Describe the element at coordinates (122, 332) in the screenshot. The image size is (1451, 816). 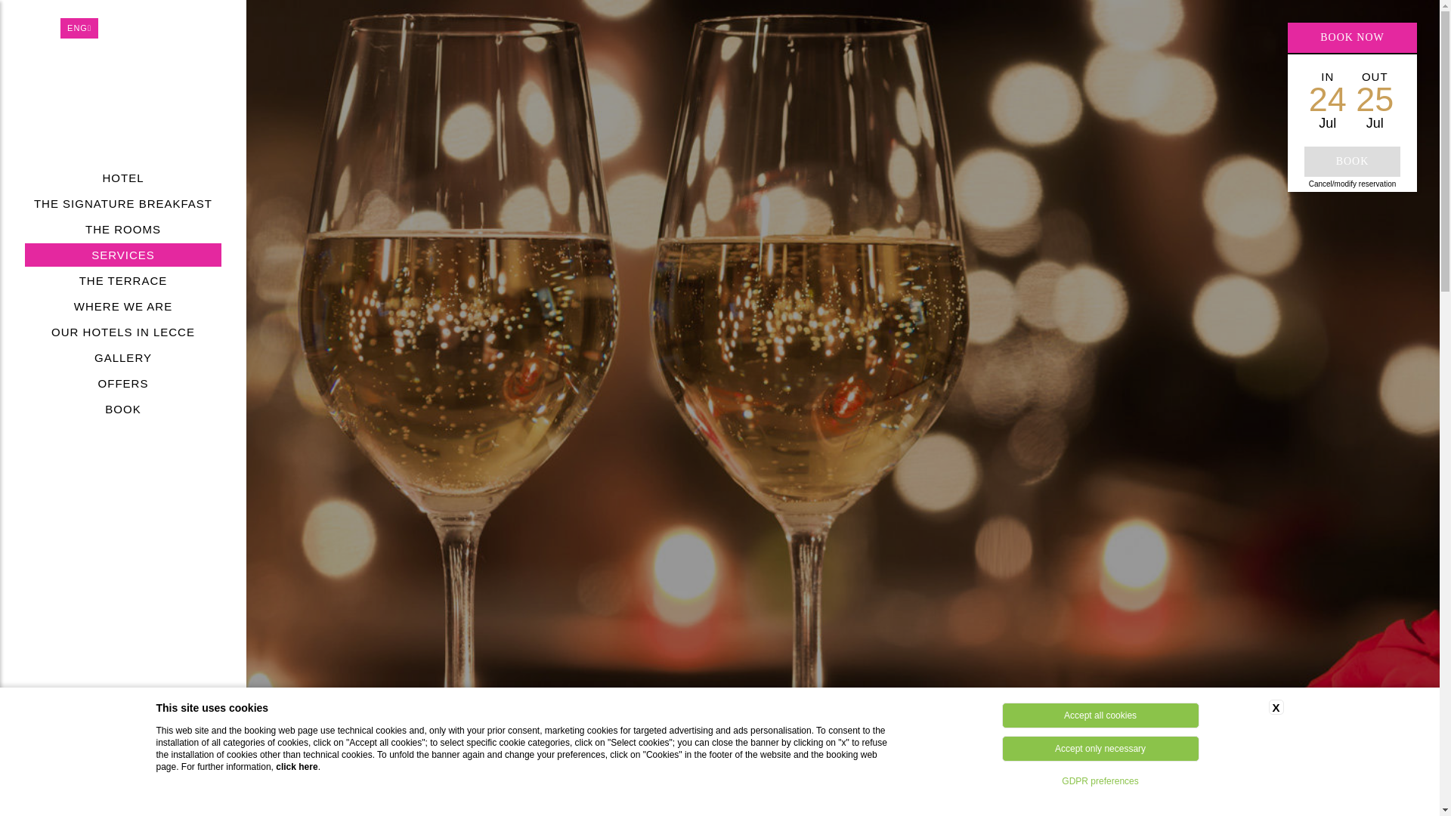
I see `OUR HOTELS IN LECCE` at that location.